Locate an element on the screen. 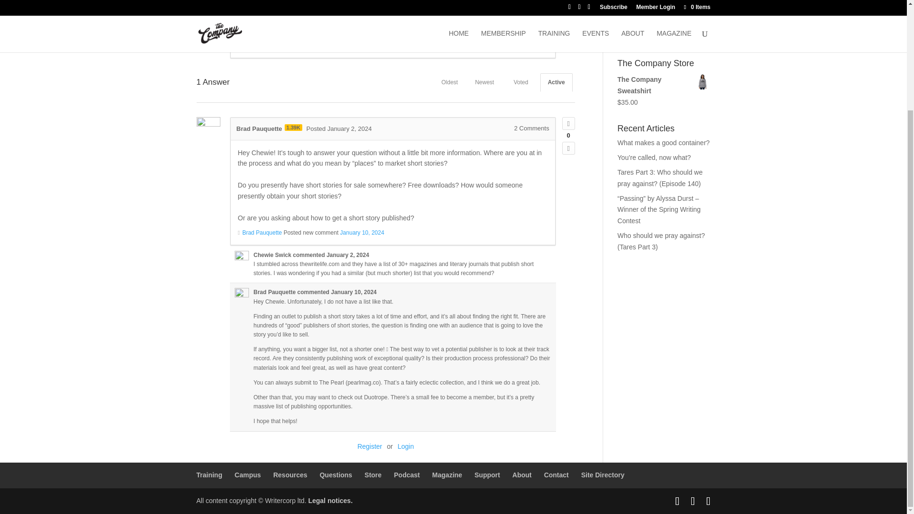  January 10, 2024 is located at coordinates (354, 292).